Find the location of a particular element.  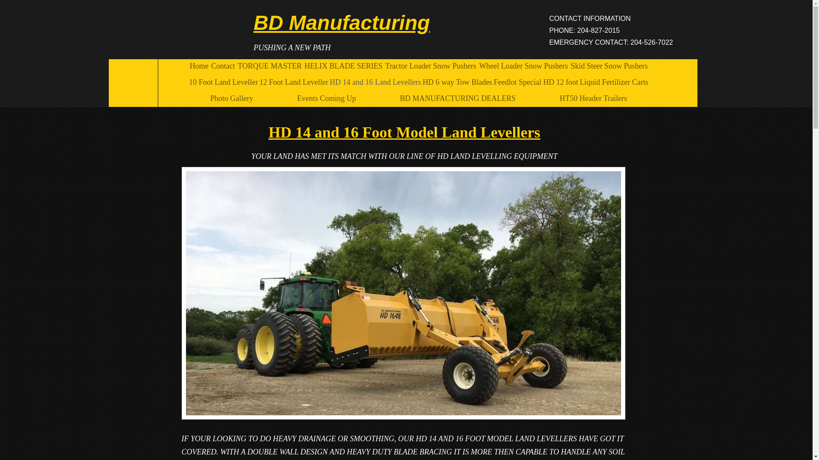

Tractor Loader Snow Pushers is located at coordinates (431, 66).